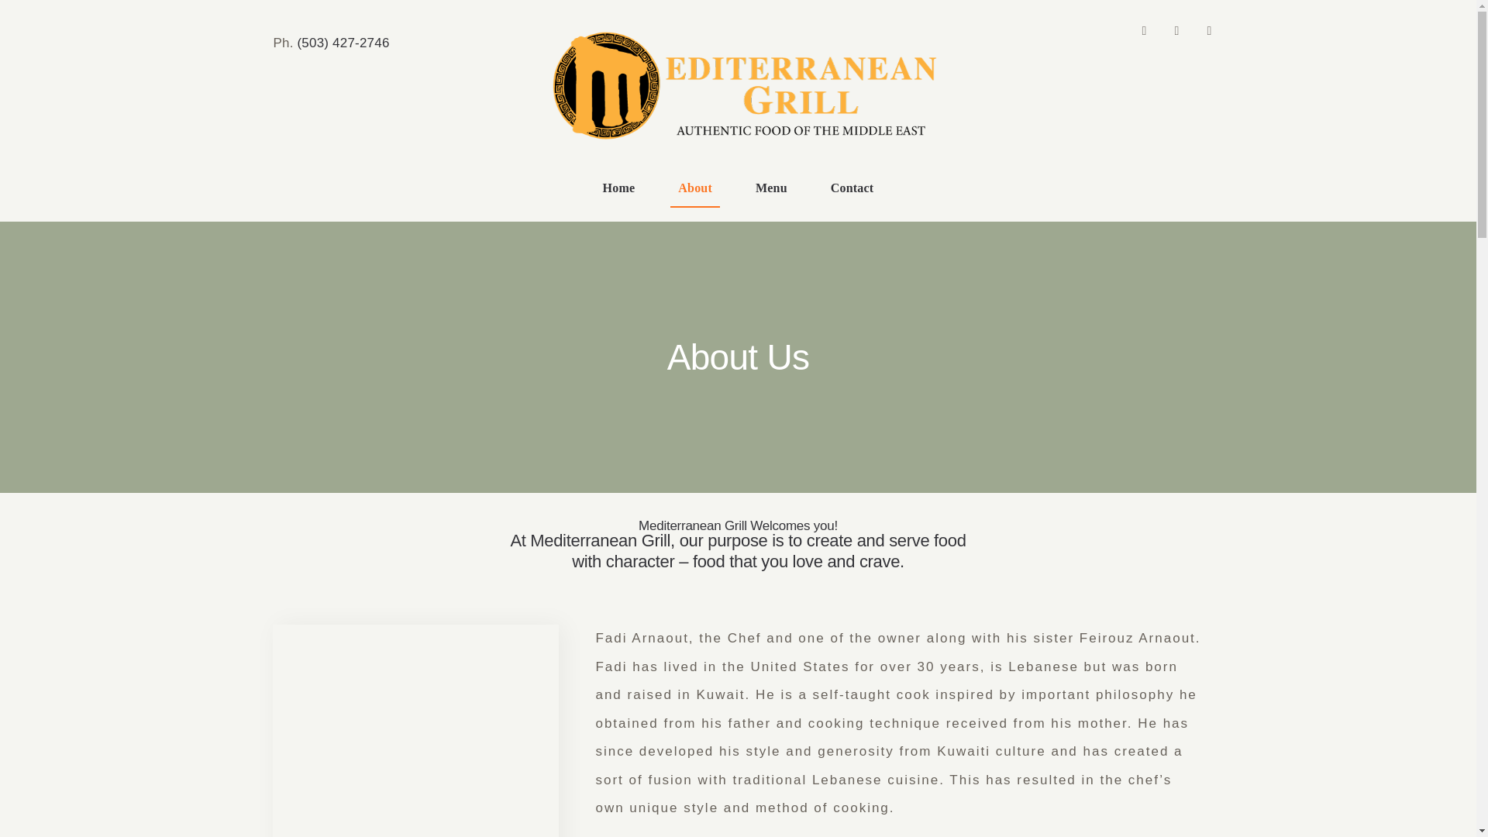 This screenshot has height=837, width=1488. I want to click on Phone, so click(1209, 31).